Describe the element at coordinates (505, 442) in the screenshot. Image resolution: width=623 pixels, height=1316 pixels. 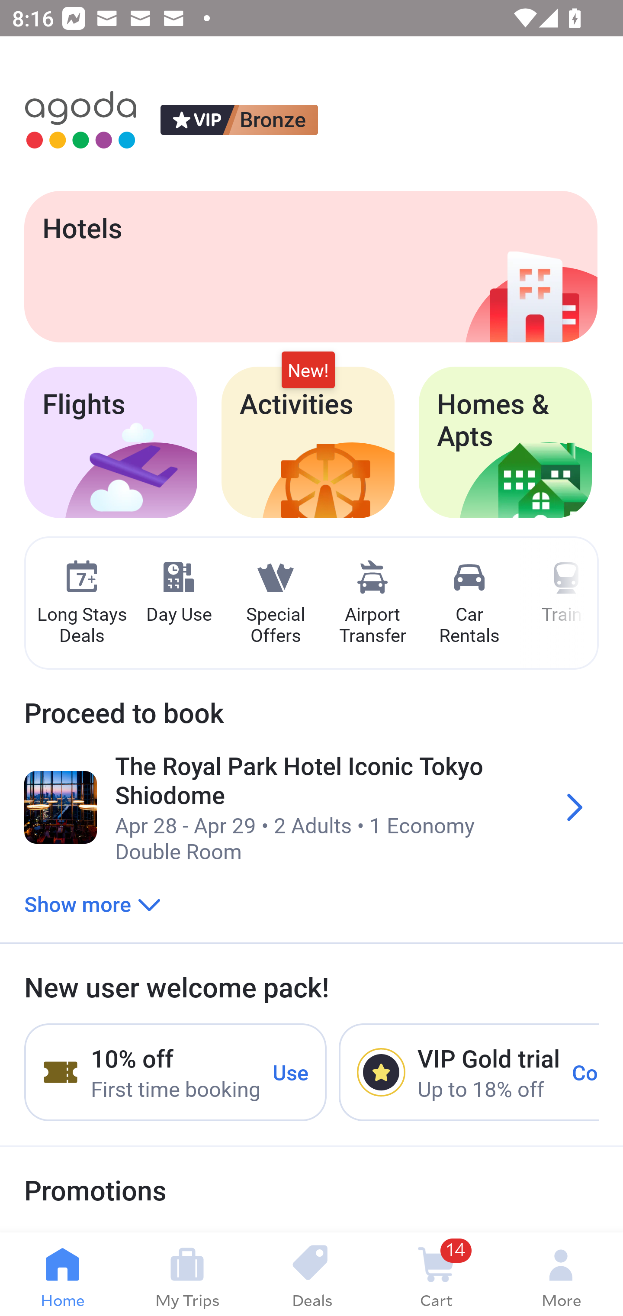
I see `Homes & Apts` at that location.